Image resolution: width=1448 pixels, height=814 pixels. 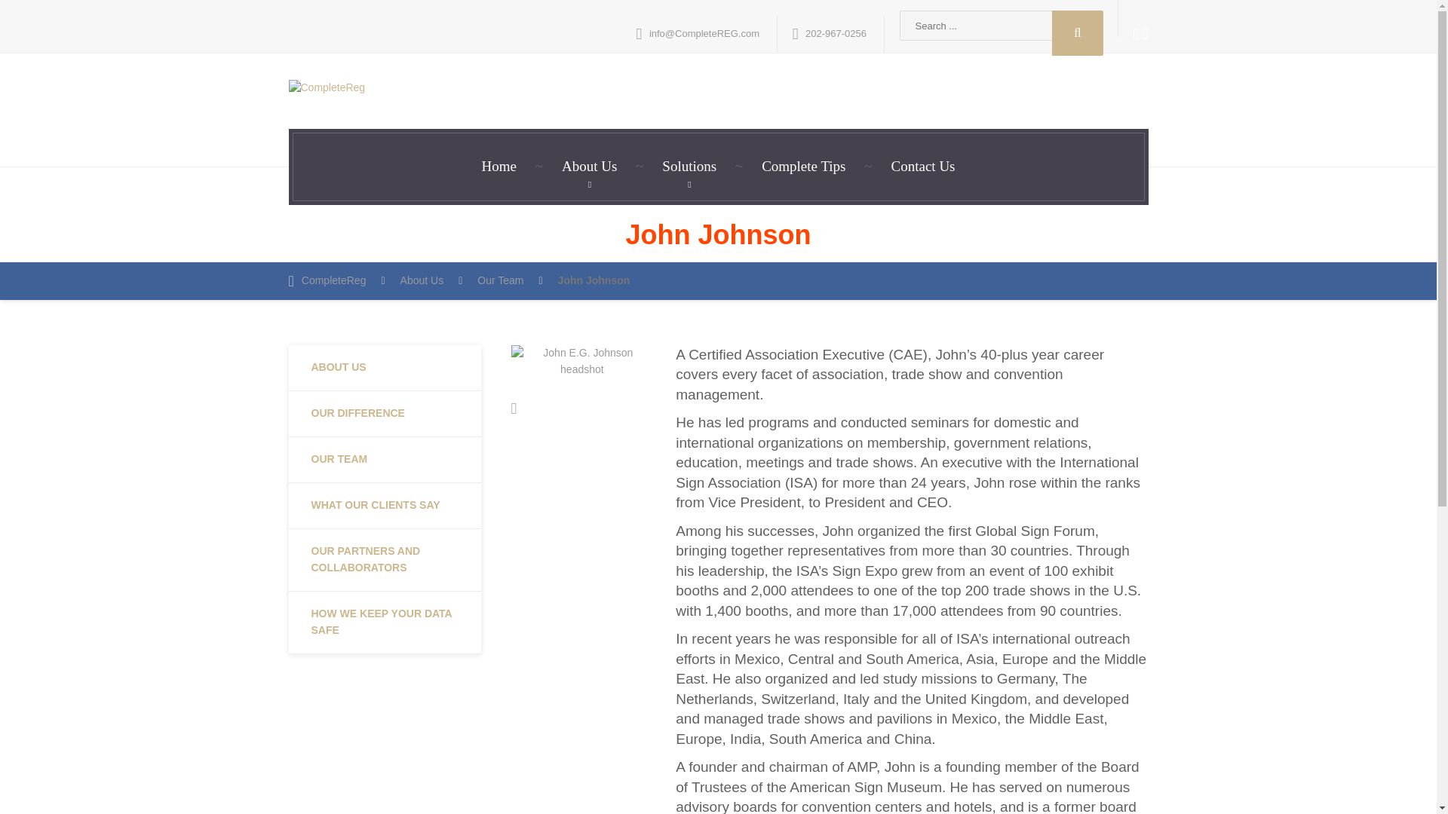 I want to click on Home, so click(x=499, y=167).